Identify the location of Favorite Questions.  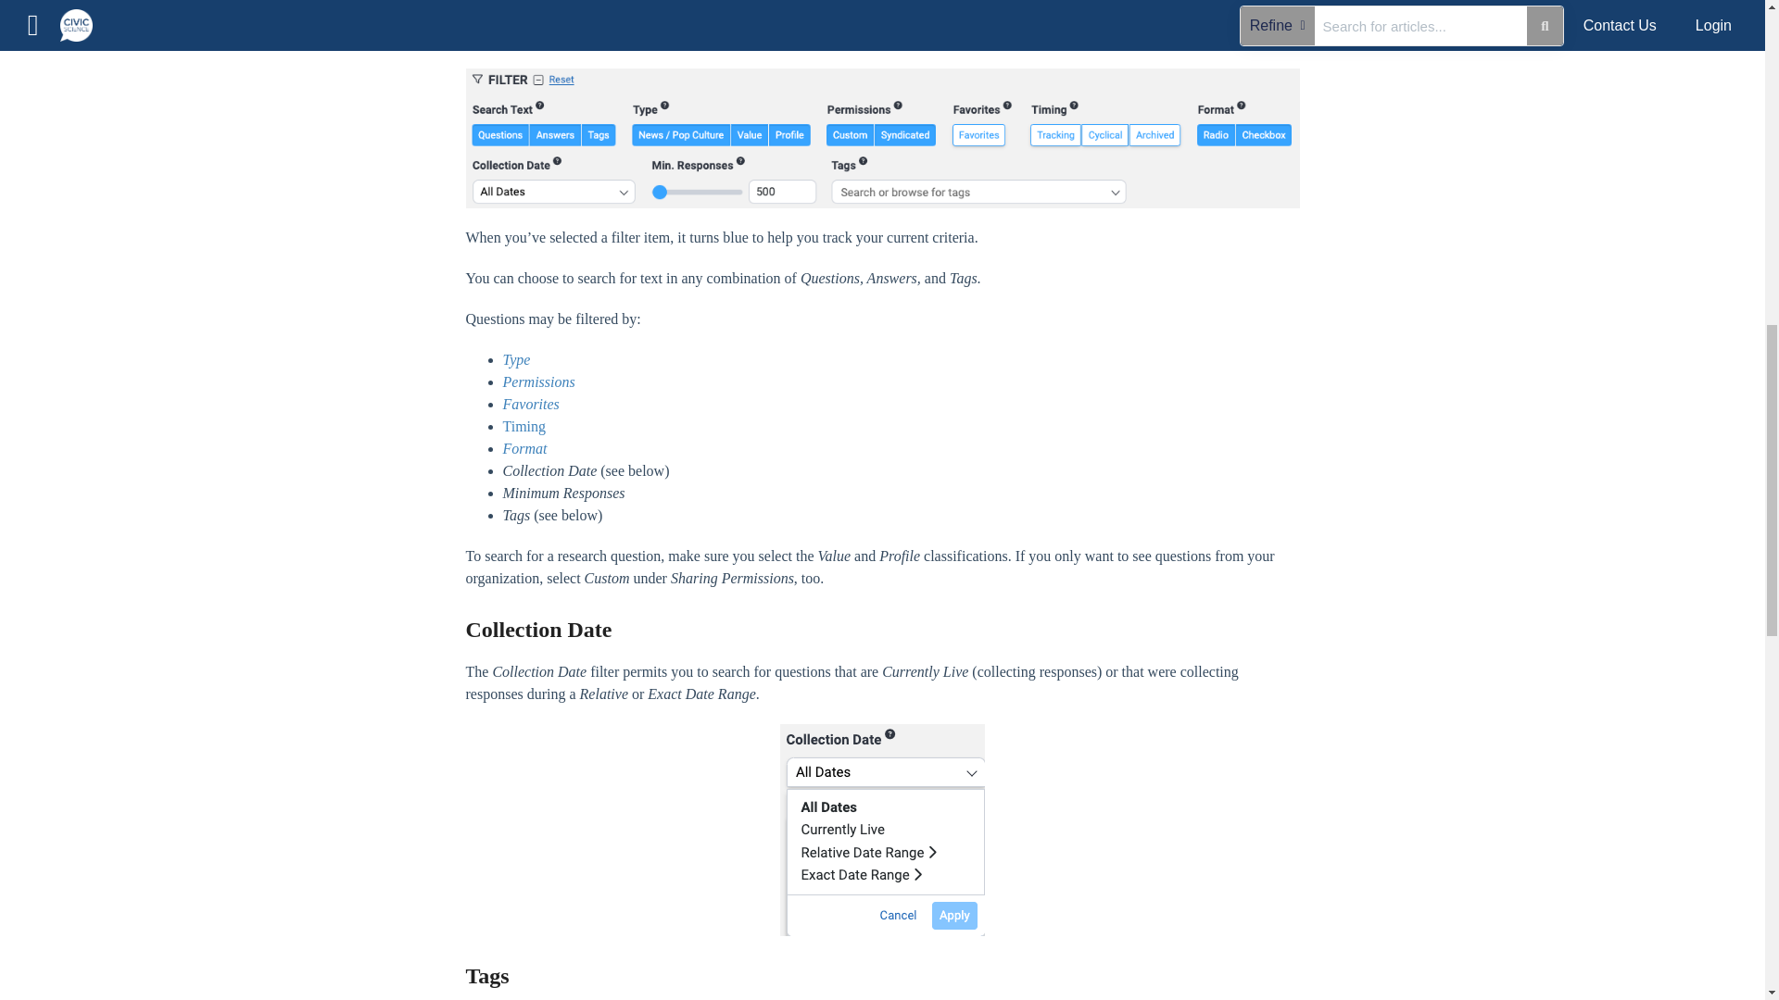
(530, 404).